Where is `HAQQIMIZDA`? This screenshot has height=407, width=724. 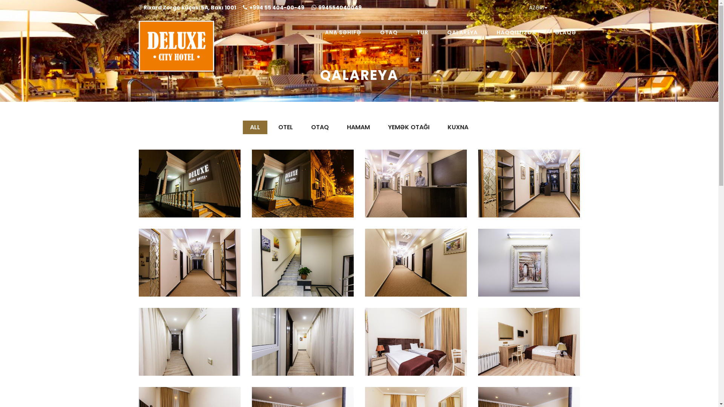 HAQQIMIZDA is located at coordinates (516, 32).